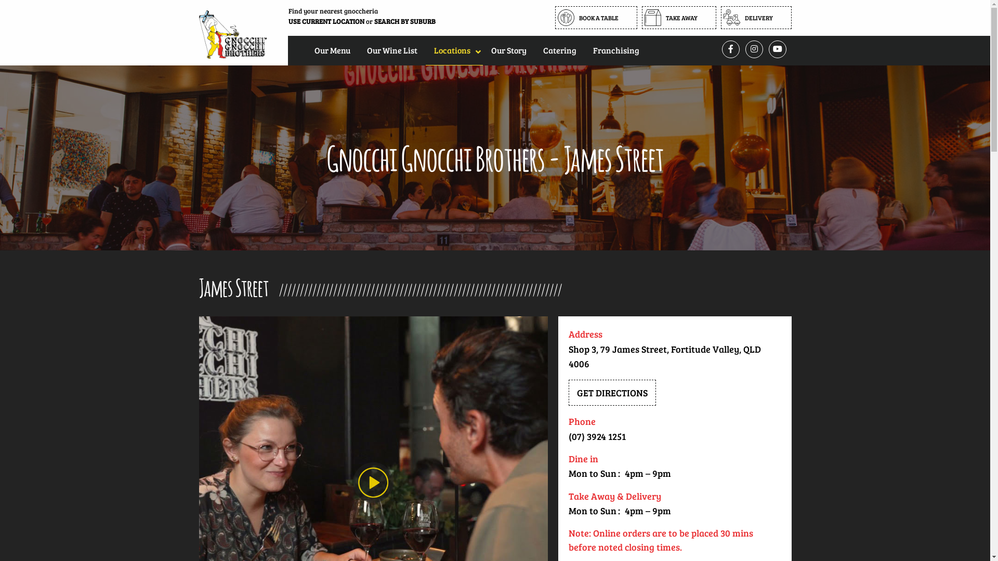 This screenshot has width=998, height=561. I want to click on TAKE AWAY, so click(679, 18).